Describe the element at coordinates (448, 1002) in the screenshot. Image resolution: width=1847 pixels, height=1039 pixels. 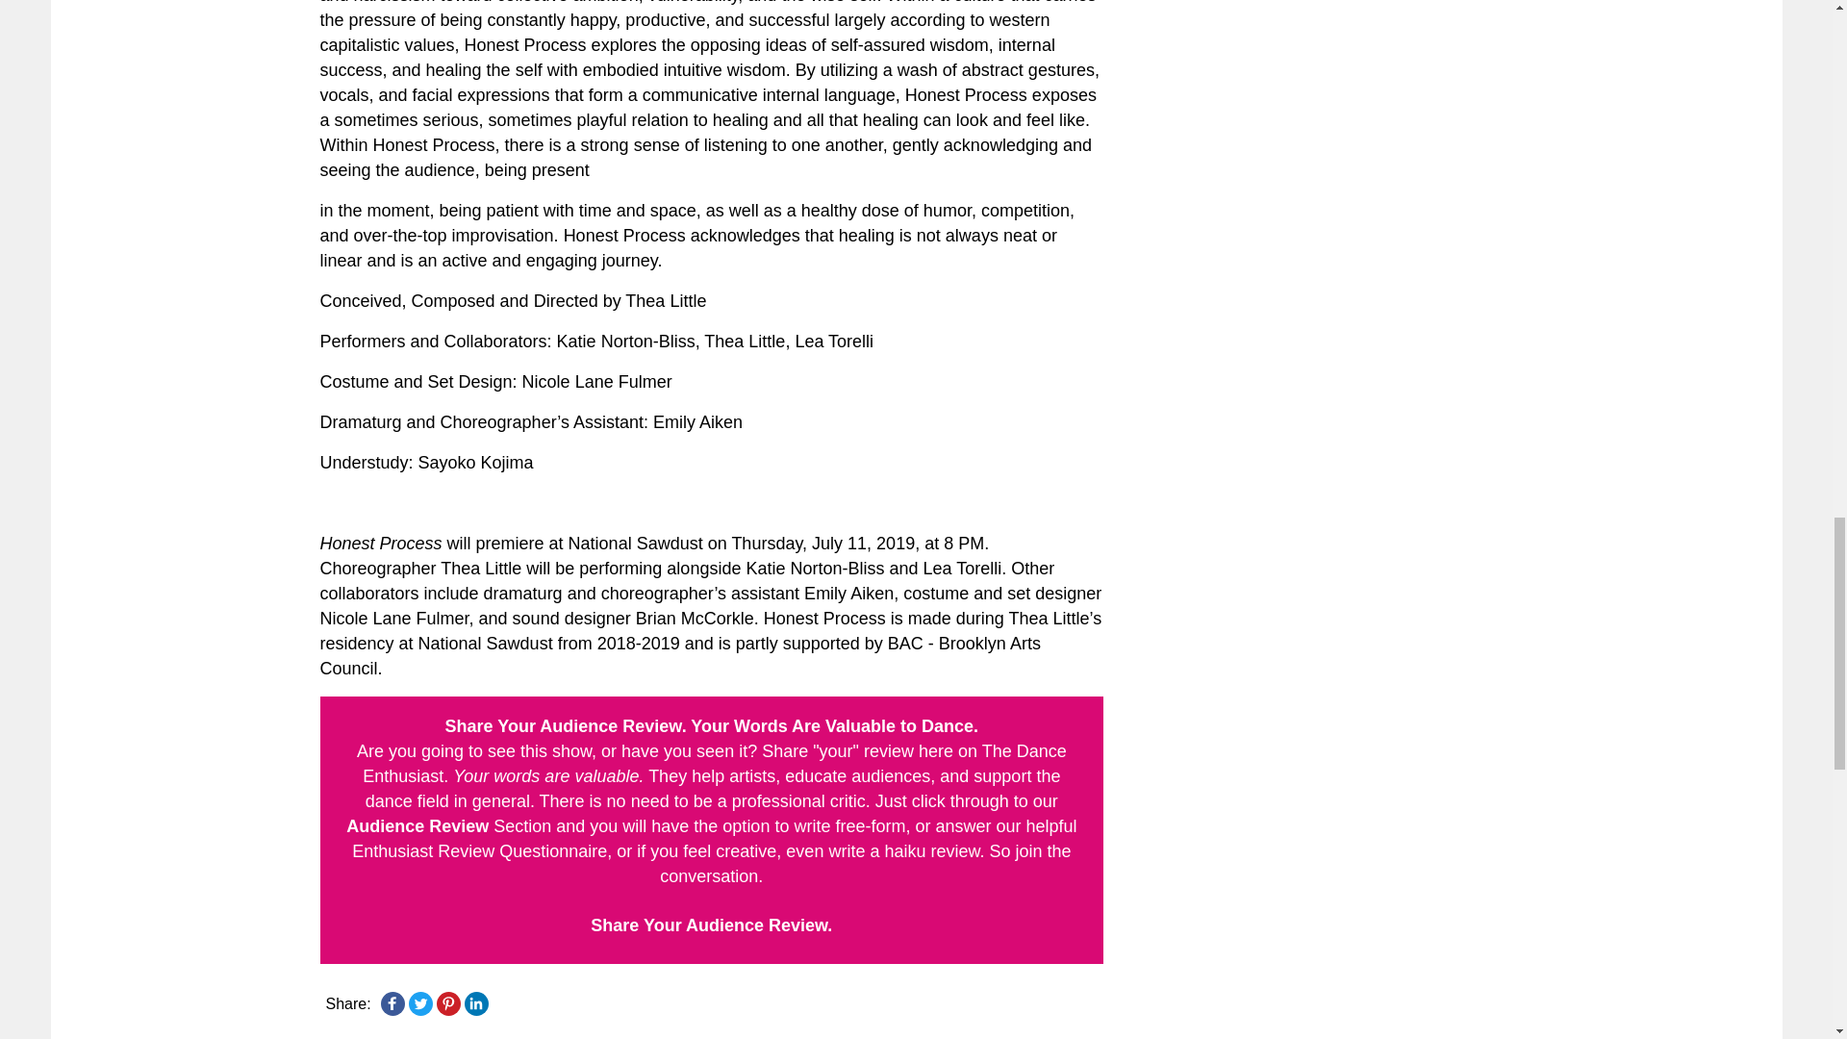
I see `Pinterest` at that location.